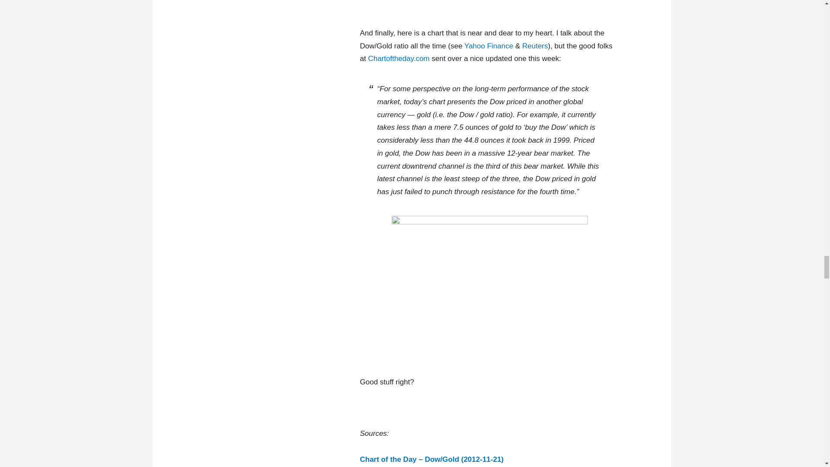 This screenshot has width=830, height=467. I want to click on 11-21-12 dow vs gold cotd, so click(489, 289).